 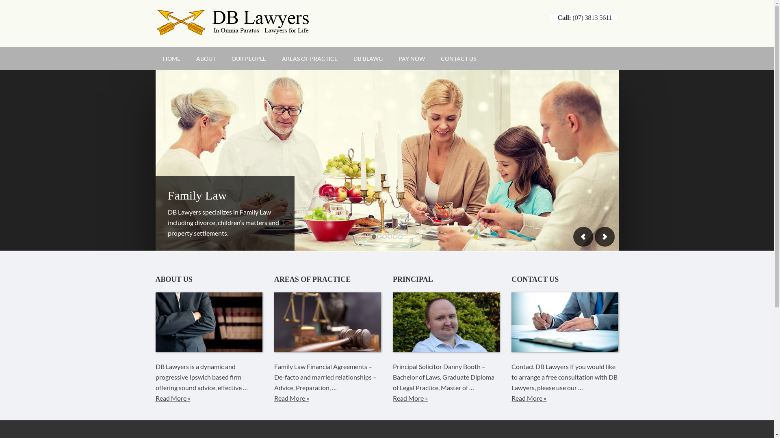 I want to click on Next, so click(x=604, y=237).